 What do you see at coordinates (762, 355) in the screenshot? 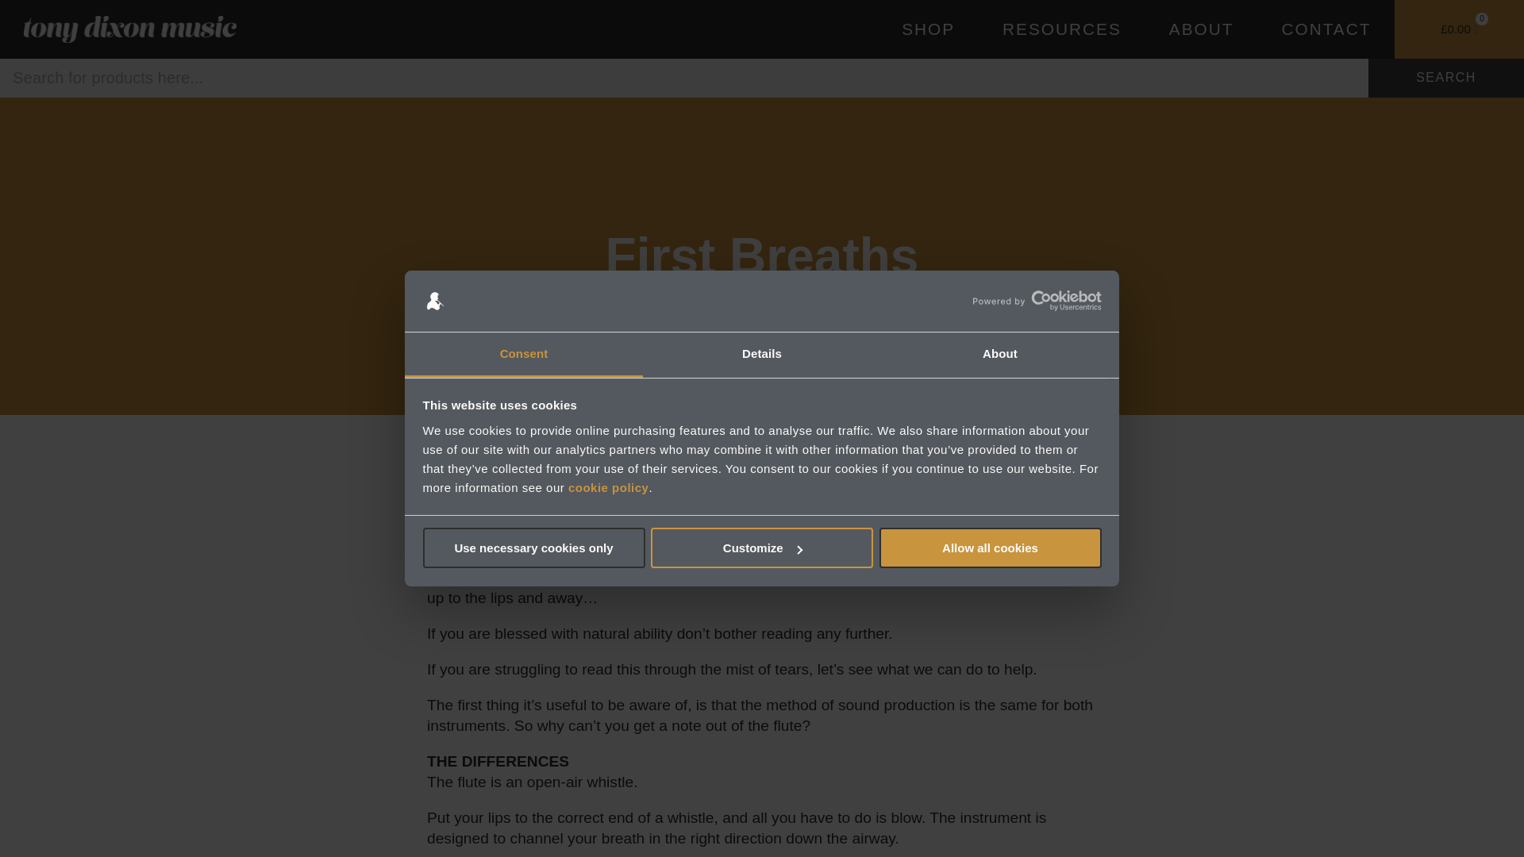
I see `Details` at bounding box center [762, 355].